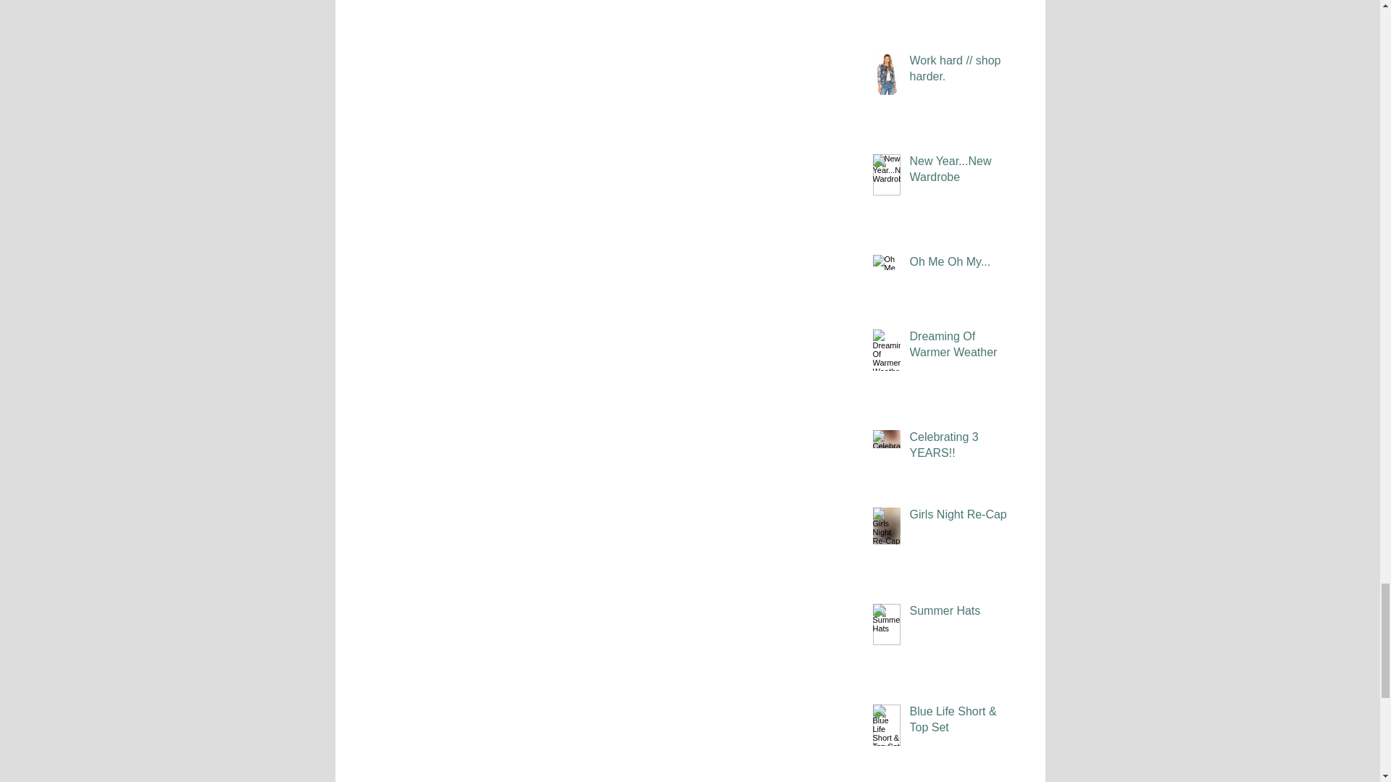 The width and height of the screenshot is (1391, 782). What do you see at coordinates (961, 348) in the screenshot?
I see `Dreaming Of Warmer Weather` at bounding box center [961, 348].